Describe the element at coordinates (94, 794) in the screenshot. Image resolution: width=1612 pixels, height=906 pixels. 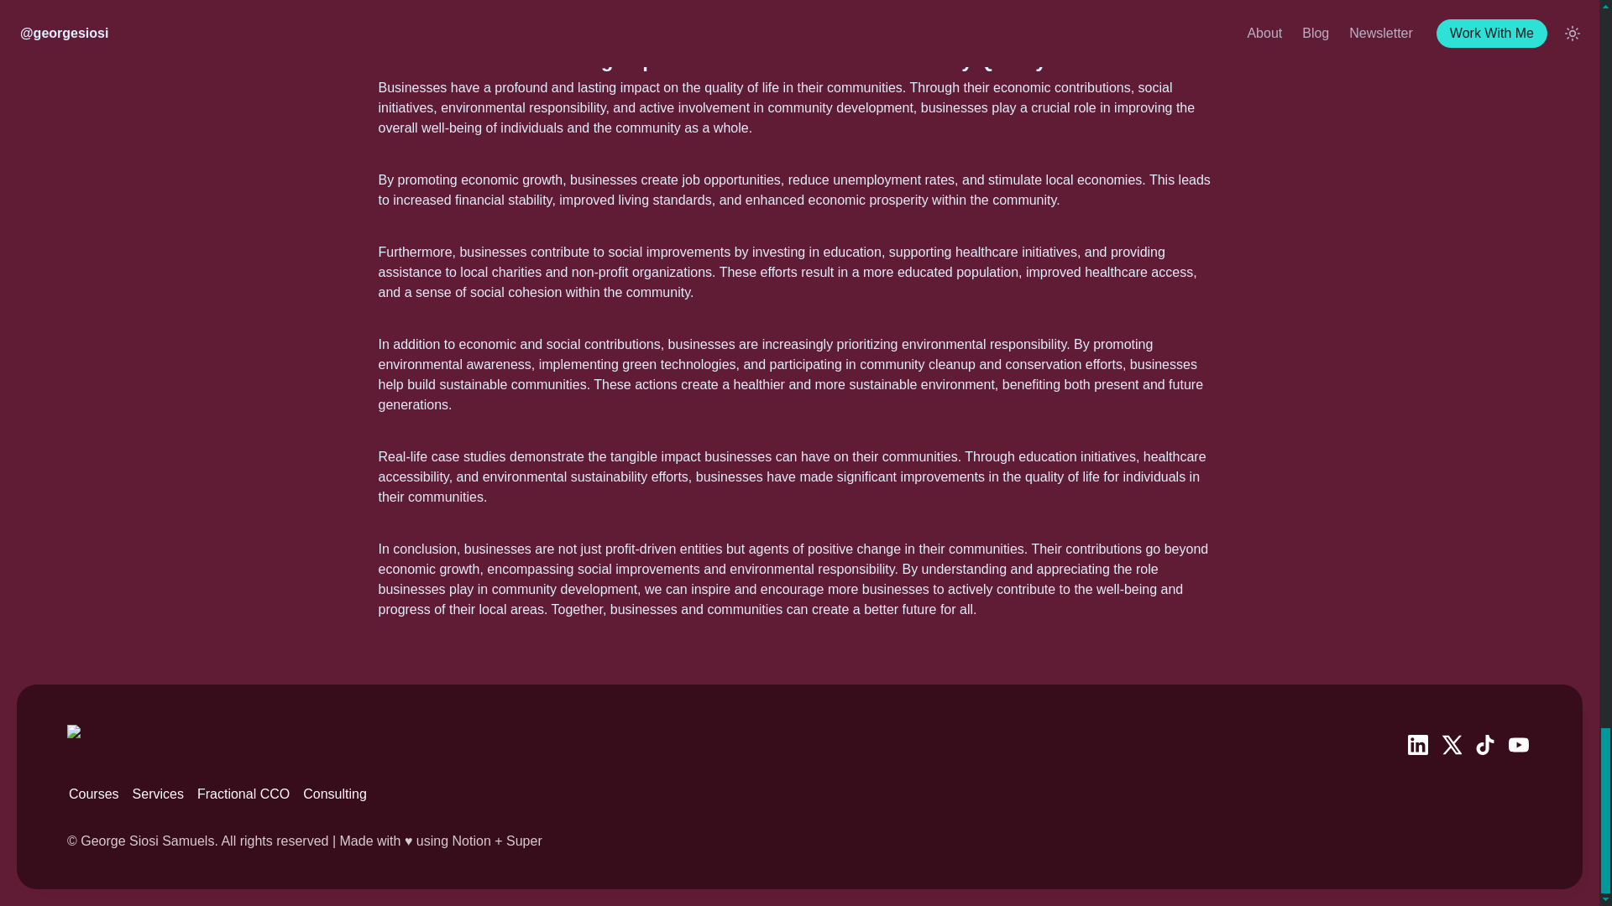
I see `Courses` at that location.